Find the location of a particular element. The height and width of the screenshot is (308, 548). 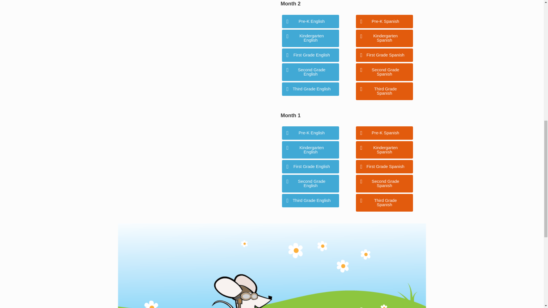

Pre-K English is located at coordinates (311, 21).